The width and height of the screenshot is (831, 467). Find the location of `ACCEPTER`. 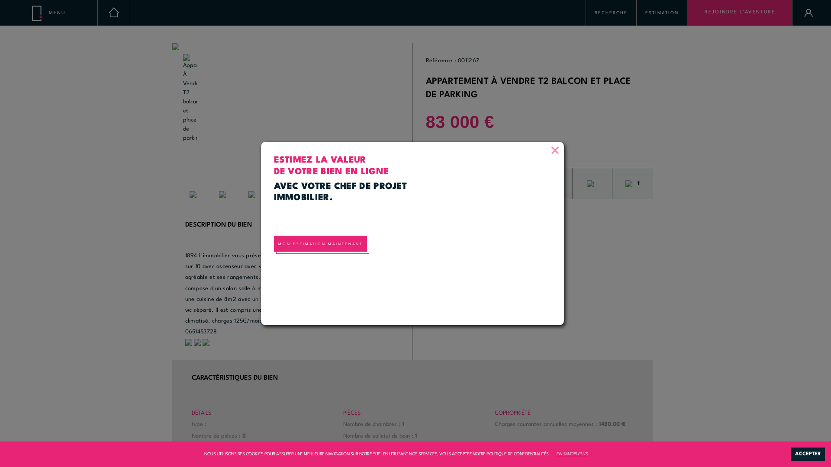

ACCEPTER is located at coordinates (808, 454).